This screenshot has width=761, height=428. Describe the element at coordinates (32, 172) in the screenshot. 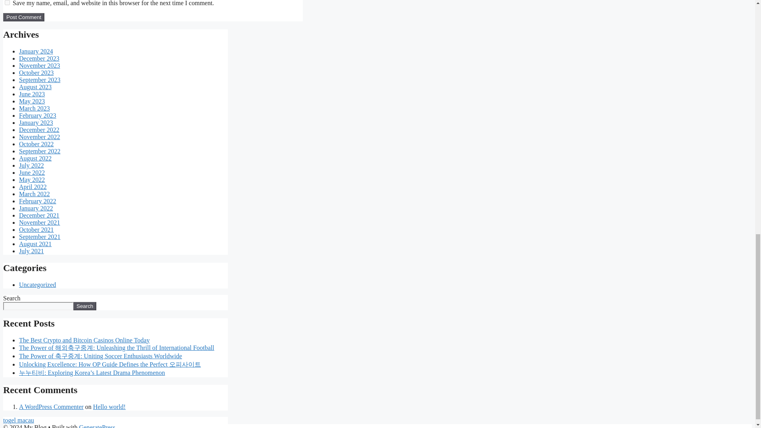

I see `June 2022` at that location.